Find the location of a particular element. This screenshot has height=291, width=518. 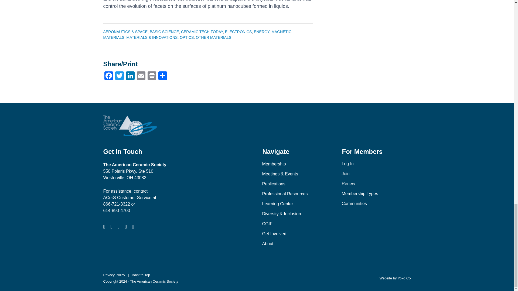

LinkedIn is located at coordinates (130, 76).